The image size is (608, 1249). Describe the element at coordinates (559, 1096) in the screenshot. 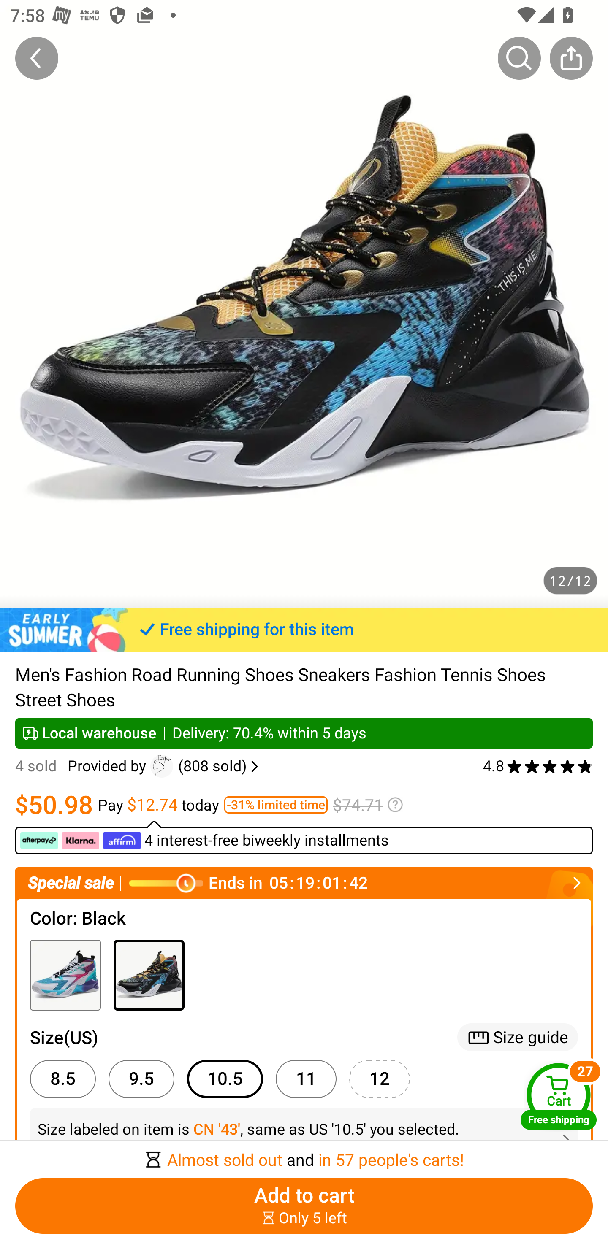

I see `Cart Free shipping Cart` at that location.